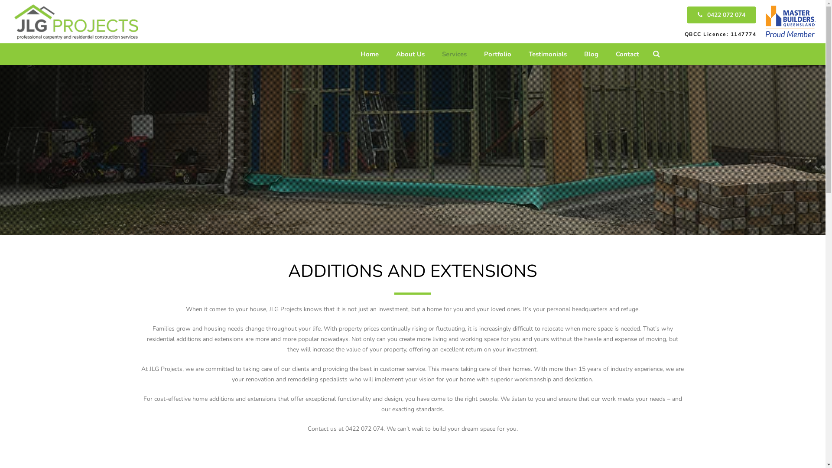 This screenshot has height=468, width=832. I want to click on Blog, so click(591, 54).